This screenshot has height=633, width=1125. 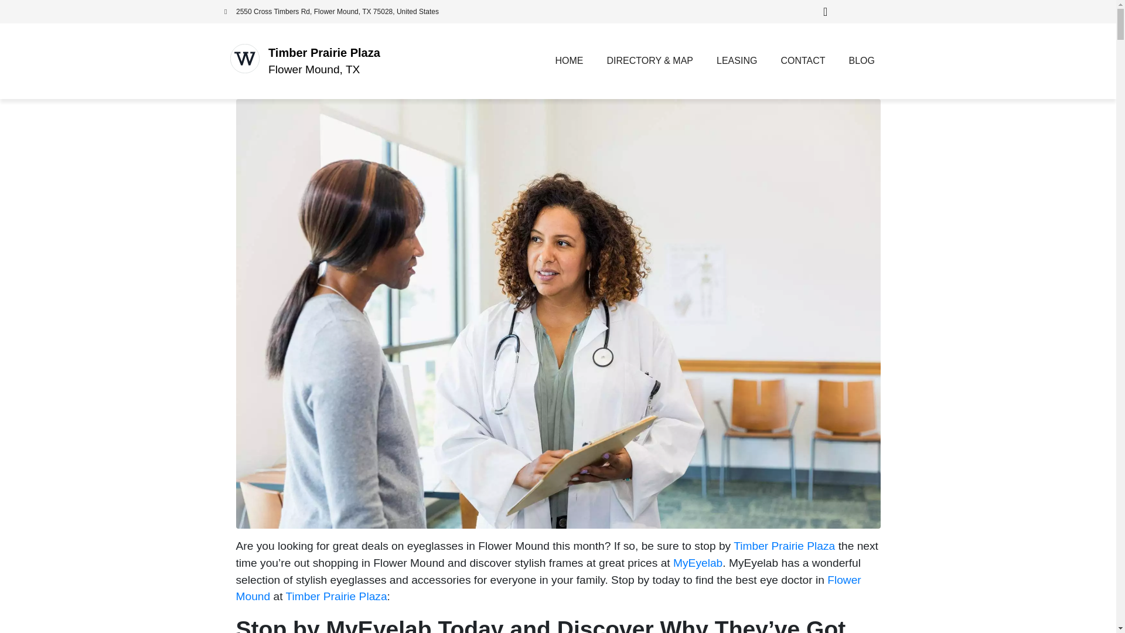 What do you see at coordinates (861, 61) in the screenshot?
I see `BLOG` at bounding box center [861, 61].